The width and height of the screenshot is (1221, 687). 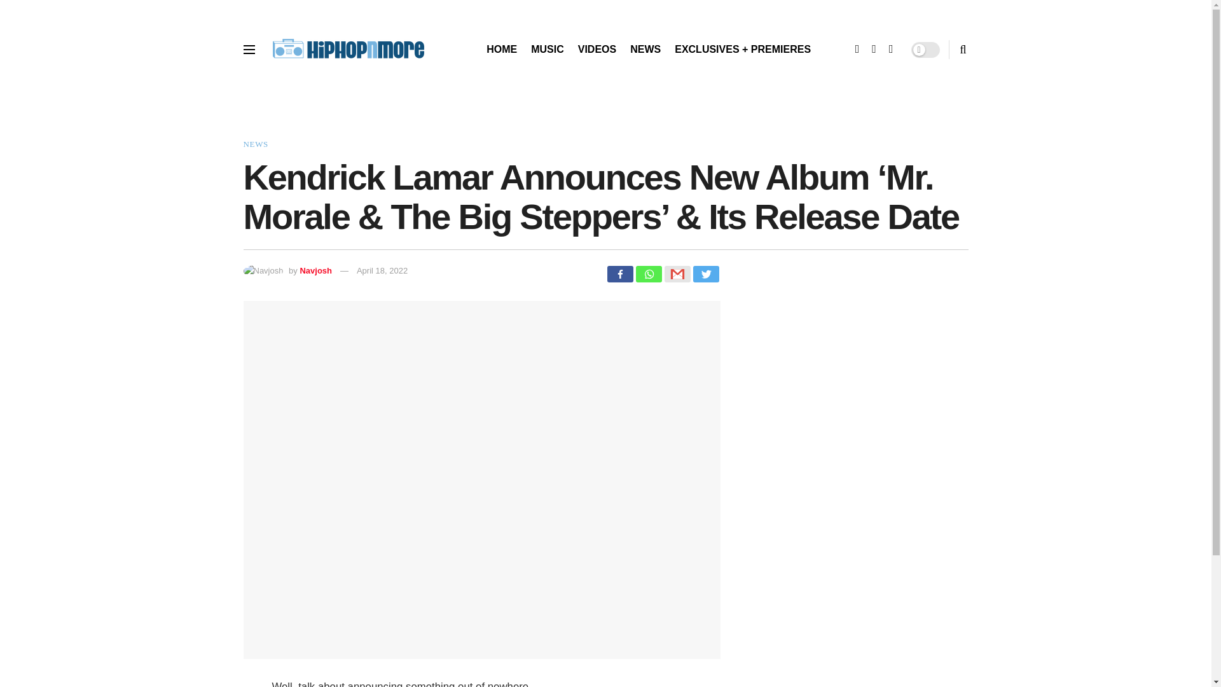 What do you see at coordinates (597, 49) in the screenshot?
I see `VIDEOS` at bounding box center [597, 49].